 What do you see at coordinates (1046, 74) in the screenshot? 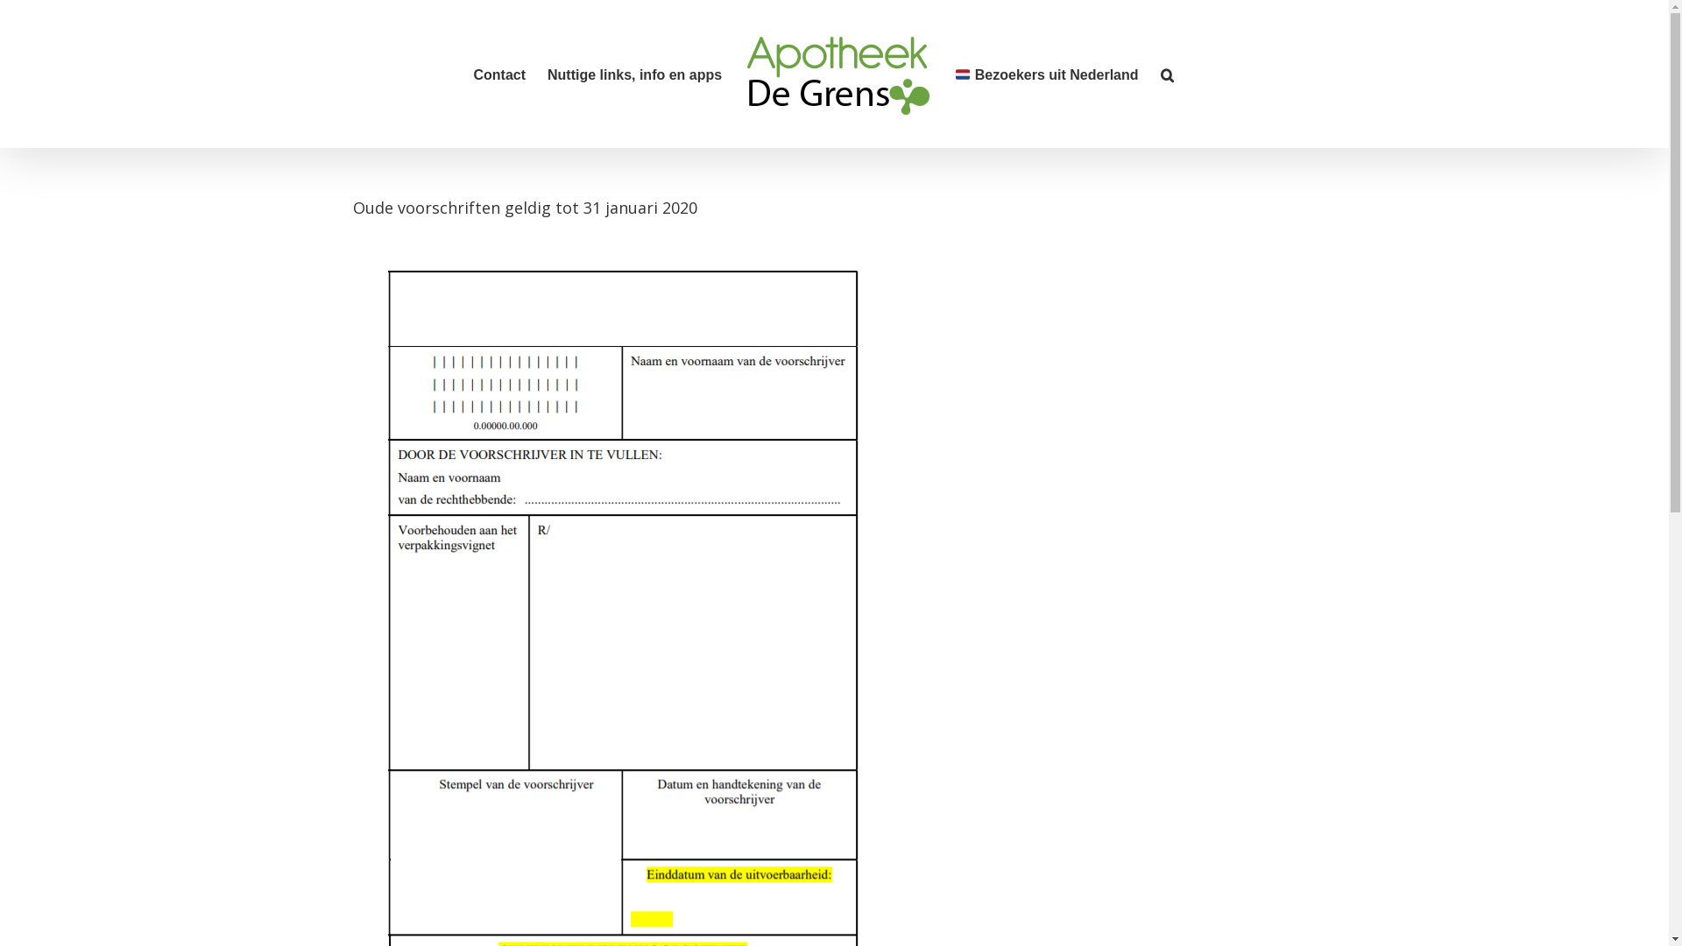
I see `Bezoekers uit Nederland` at bounding box center [1046, 74].